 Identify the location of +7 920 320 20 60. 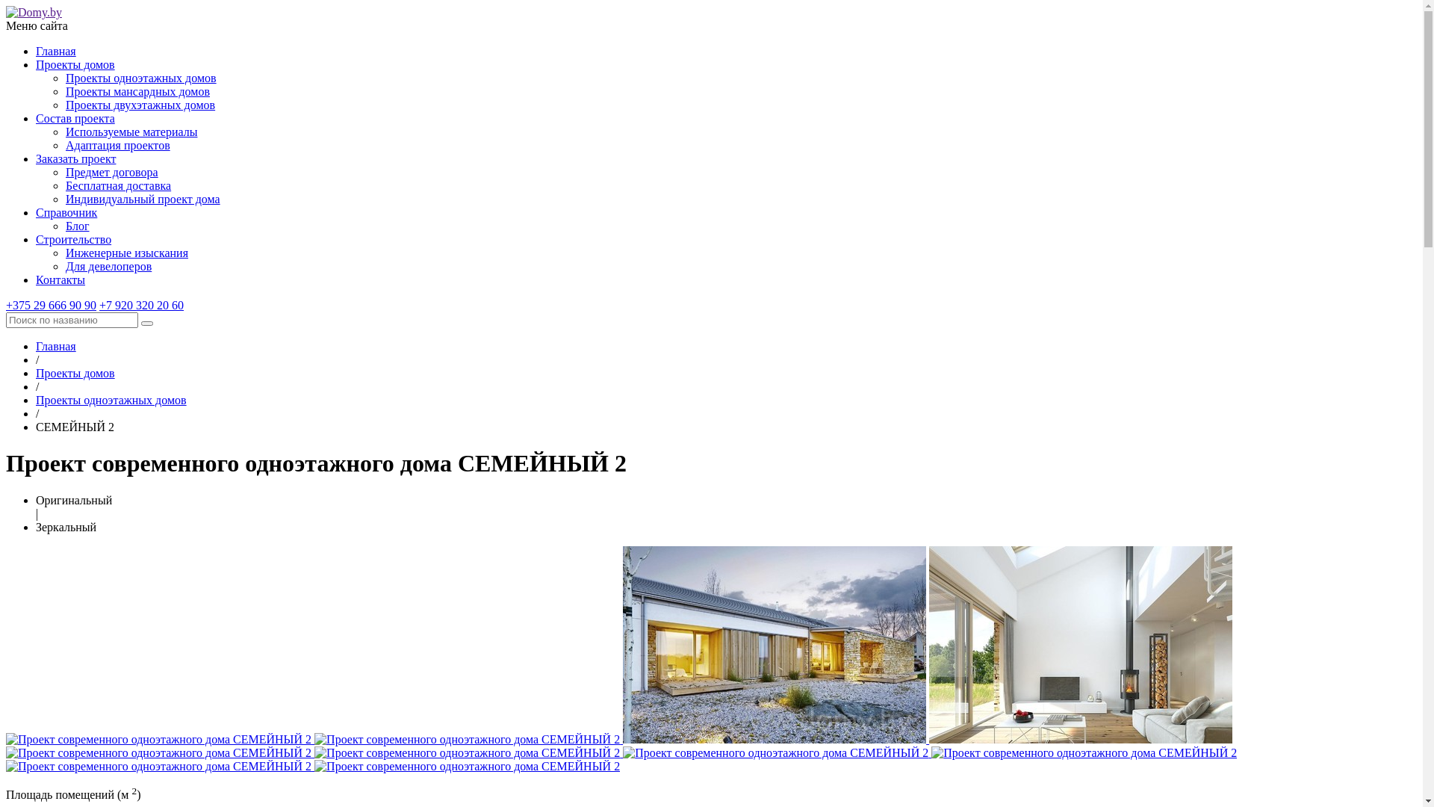
(141, 305).